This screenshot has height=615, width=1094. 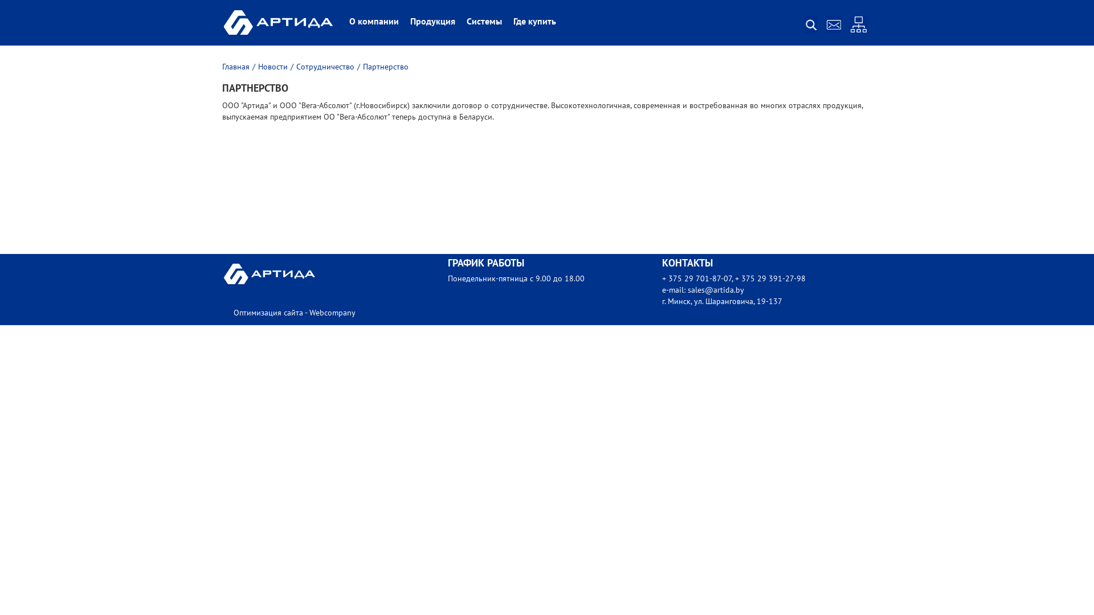 What do you see at coordinates (697, 279) in the screenshot?
I see `+ 375 29 701-87-07` at bounding box center [697, 279].